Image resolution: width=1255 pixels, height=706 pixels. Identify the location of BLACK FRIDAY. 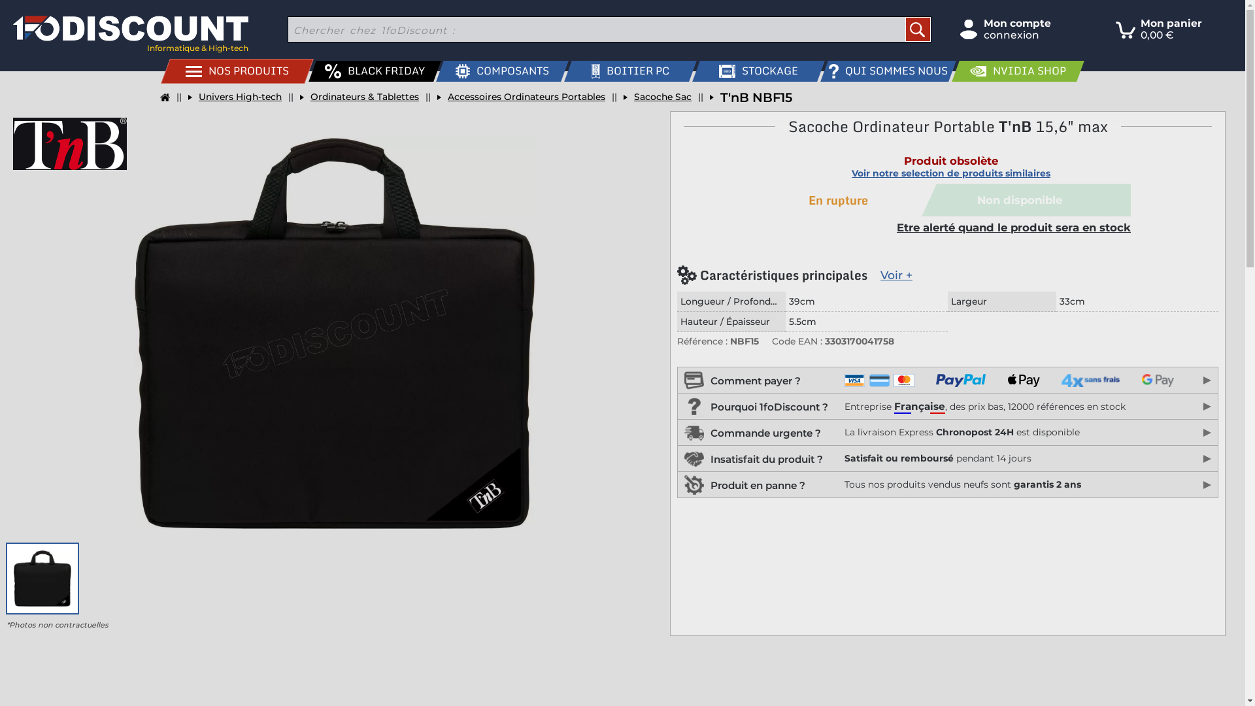
(370, 71).